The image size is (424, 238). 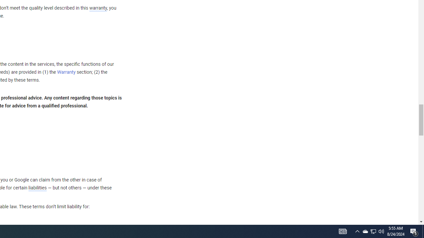 What do you see at coordinates (37, 188) in the screenshot?
I see `liabilities` at bounding box center [37, 188].